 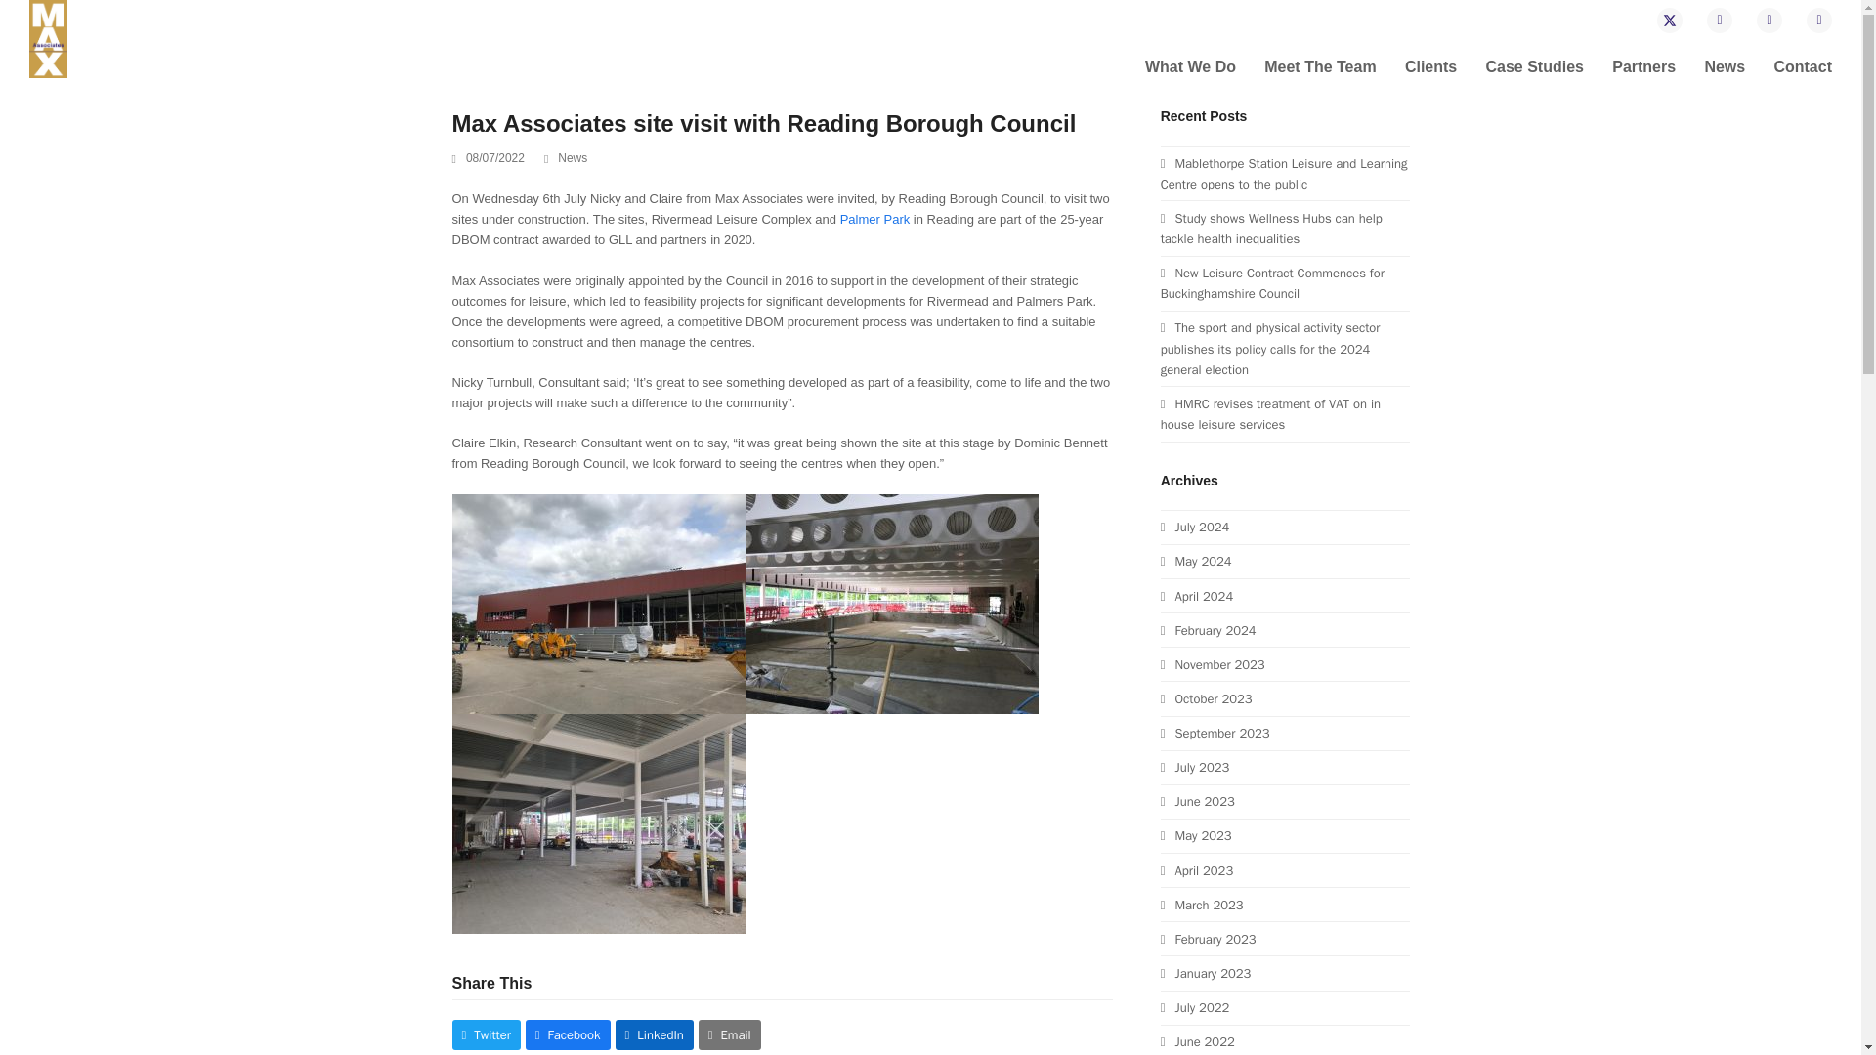 What do you see at coordinates (572, 158) in the screenshot?
I see `News` at bounding box center [572, 158].